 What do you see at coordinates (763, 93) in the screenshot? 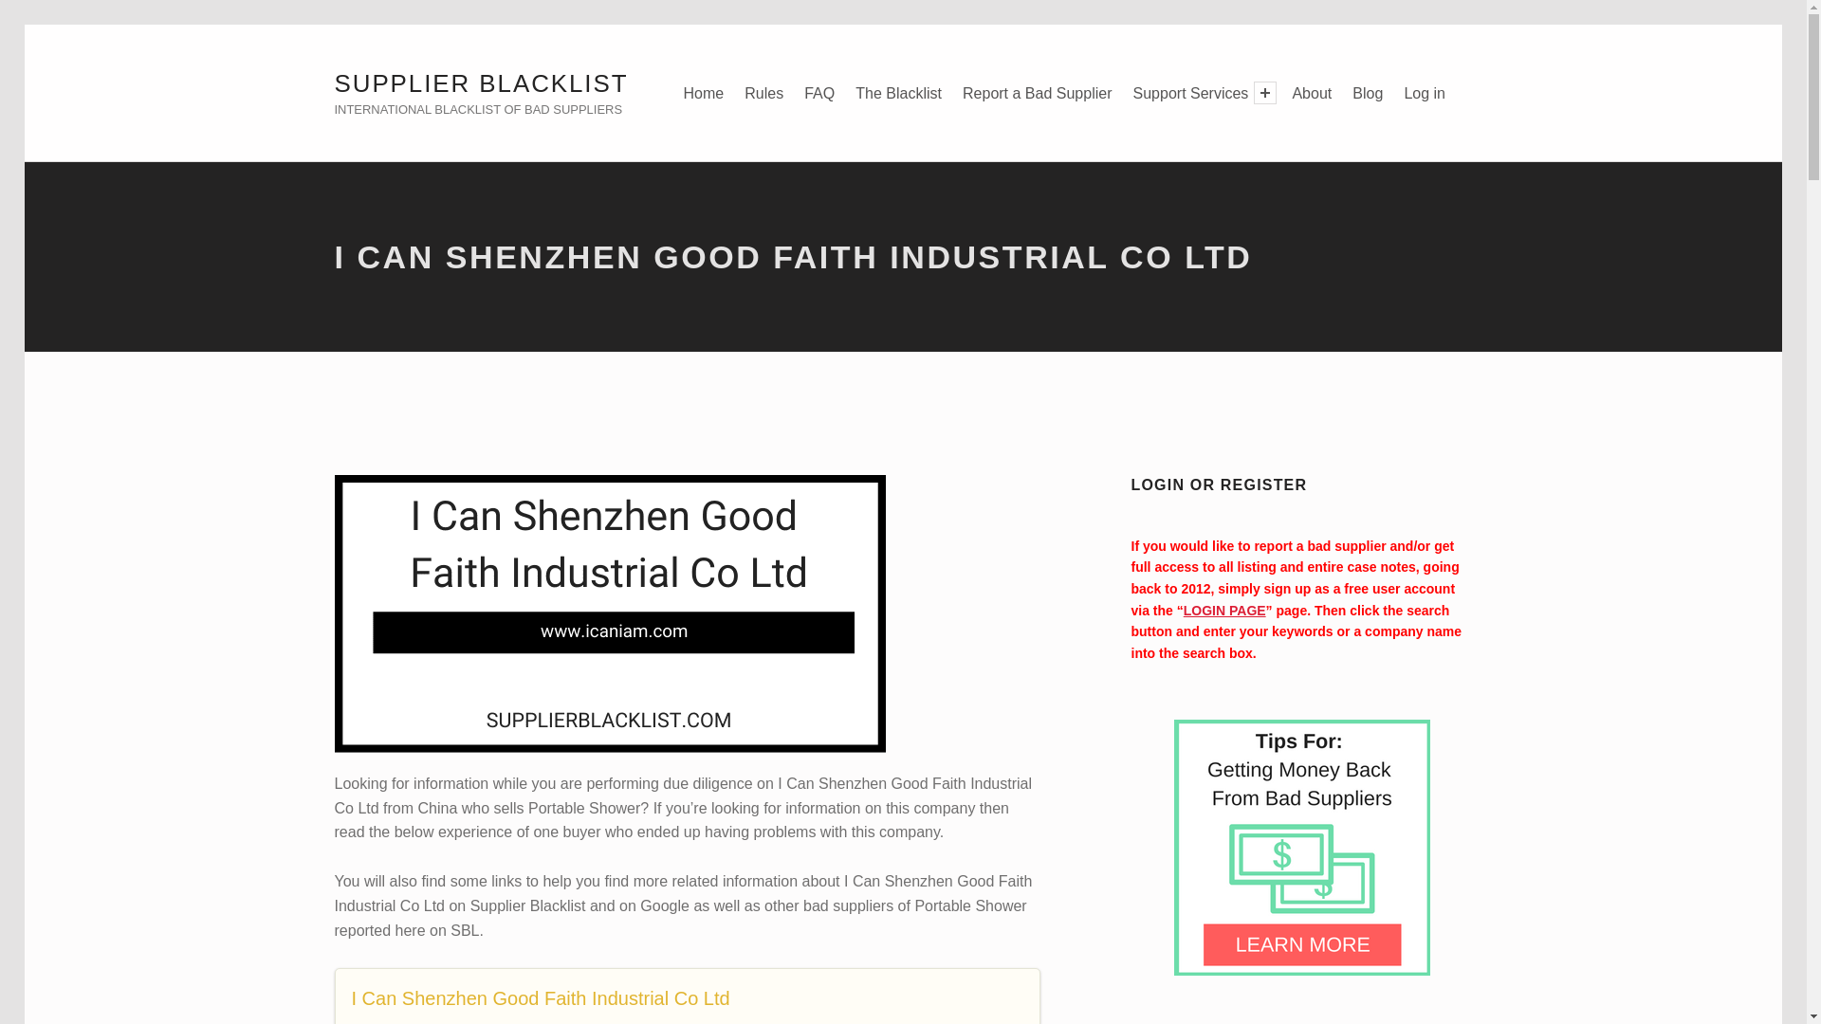
I see `Forum Rules` at bounding box center [763, 93].